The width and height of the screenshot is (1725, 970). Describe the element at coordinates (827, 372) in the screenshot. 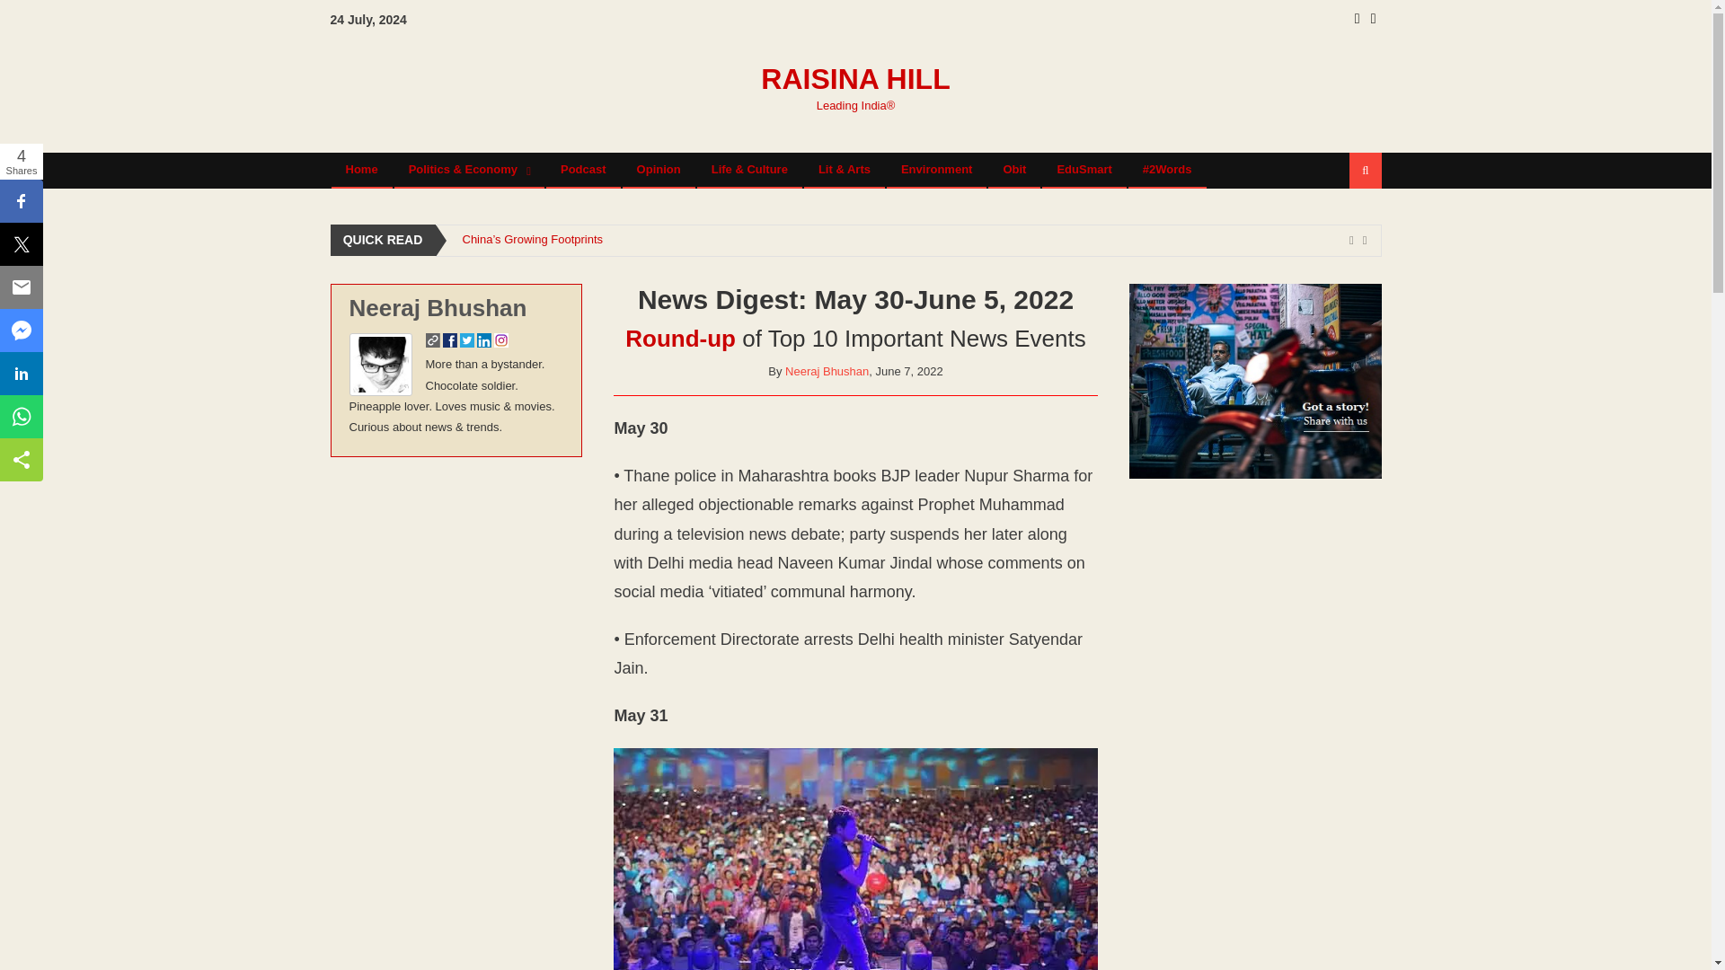

I see `Neeraj Bhushan` at that location.